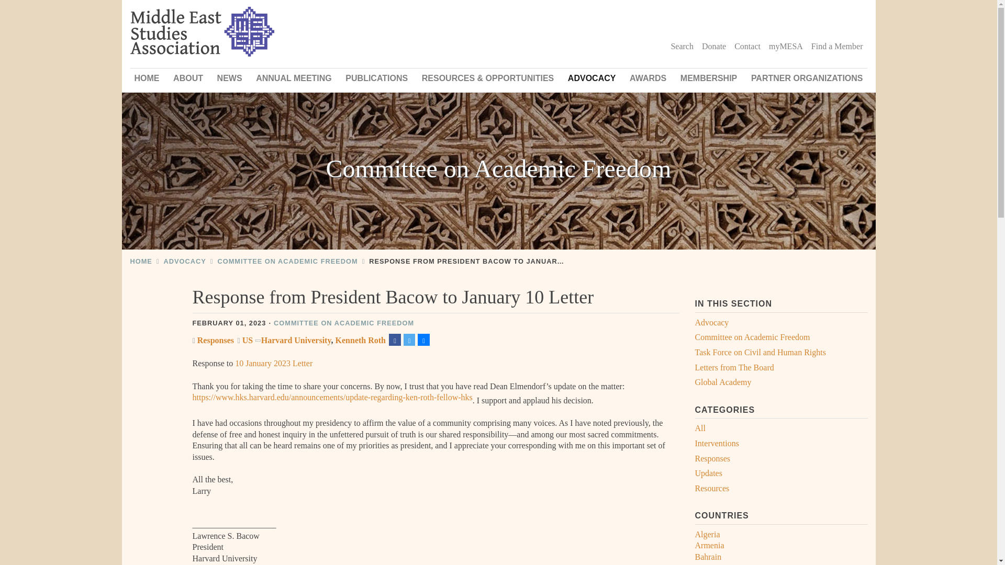  I want to click on ANNUAL MEETING, so click(294, 78).